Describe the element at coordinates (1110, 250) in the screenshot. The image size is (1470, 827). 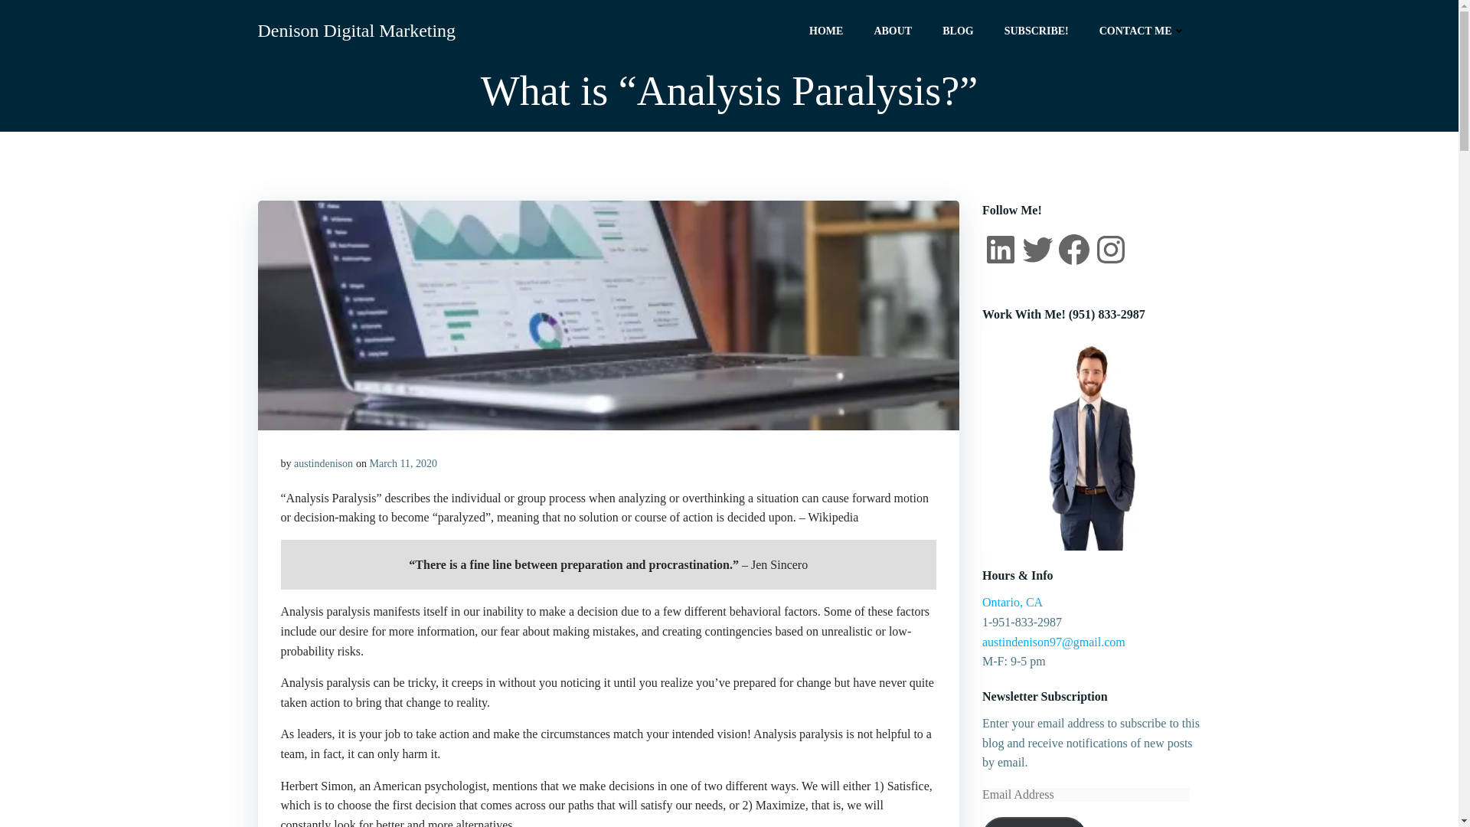
I see `Instagram` at that location.